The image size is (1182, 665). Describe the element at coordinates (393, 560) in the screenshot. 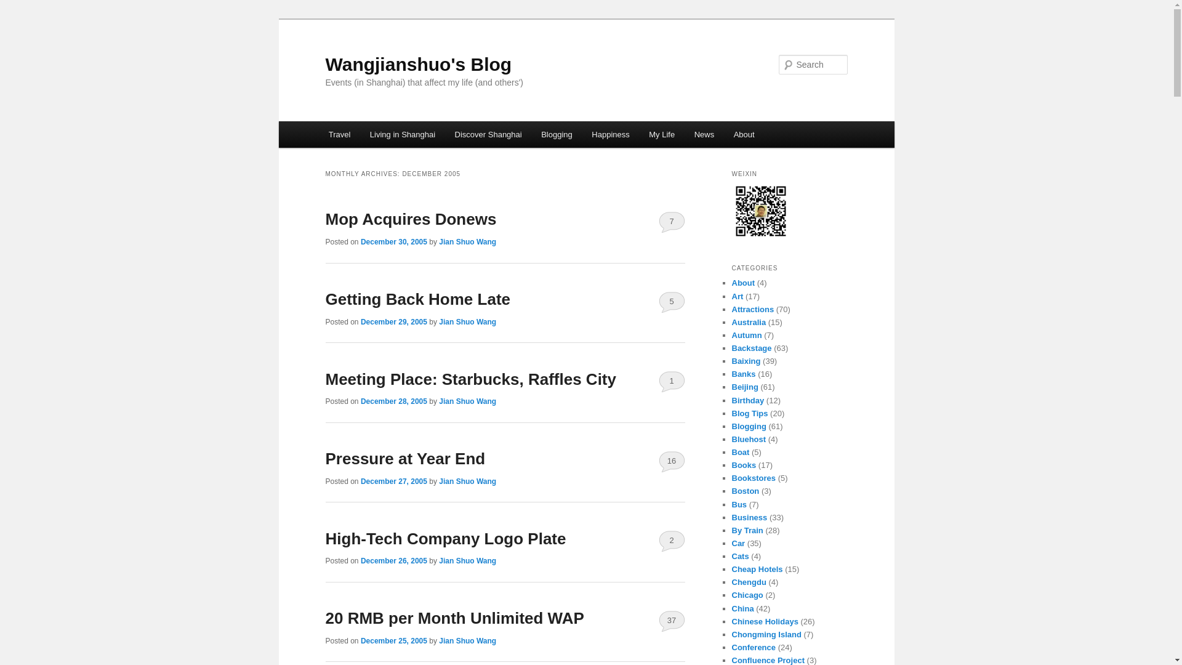

I see `11:07 pm` at that location.